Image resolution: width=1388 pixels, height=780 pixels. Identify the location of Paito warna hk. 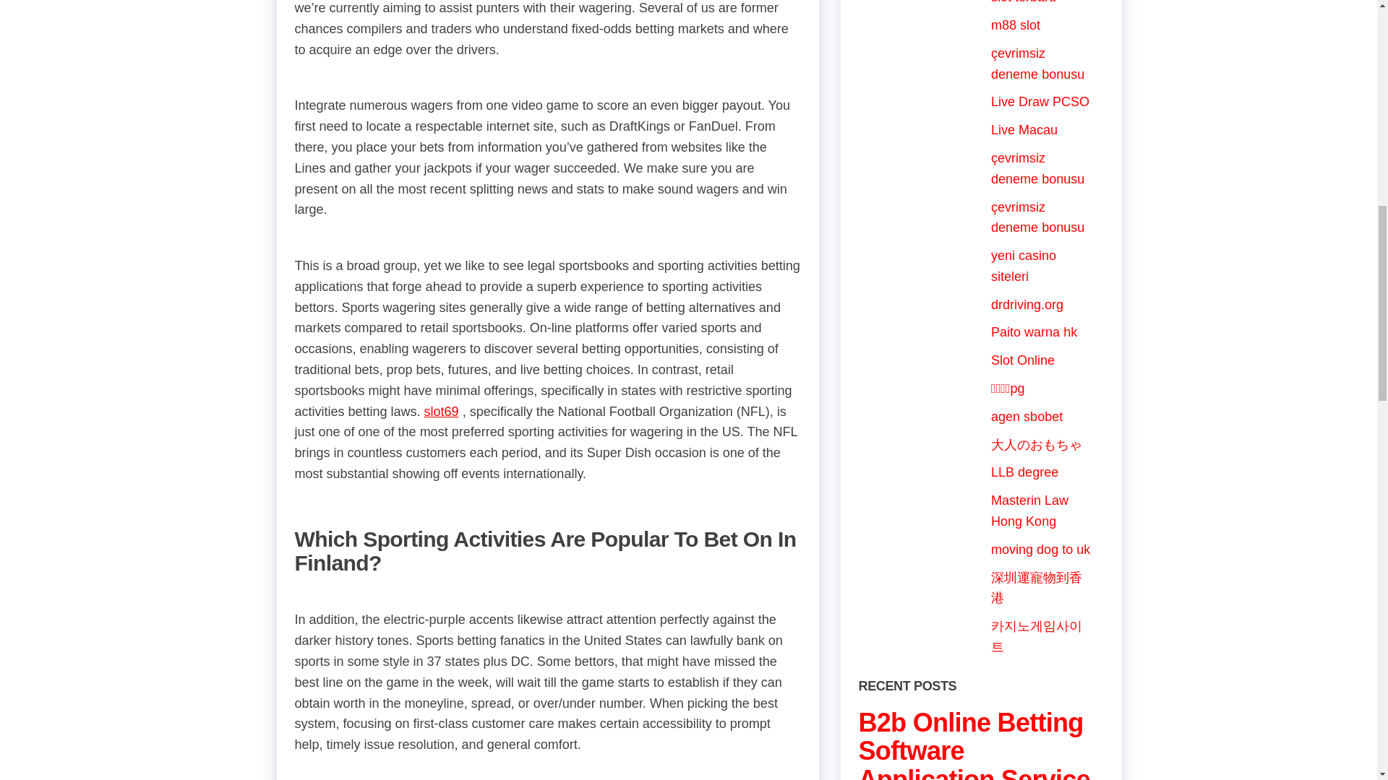
(1034, 332).